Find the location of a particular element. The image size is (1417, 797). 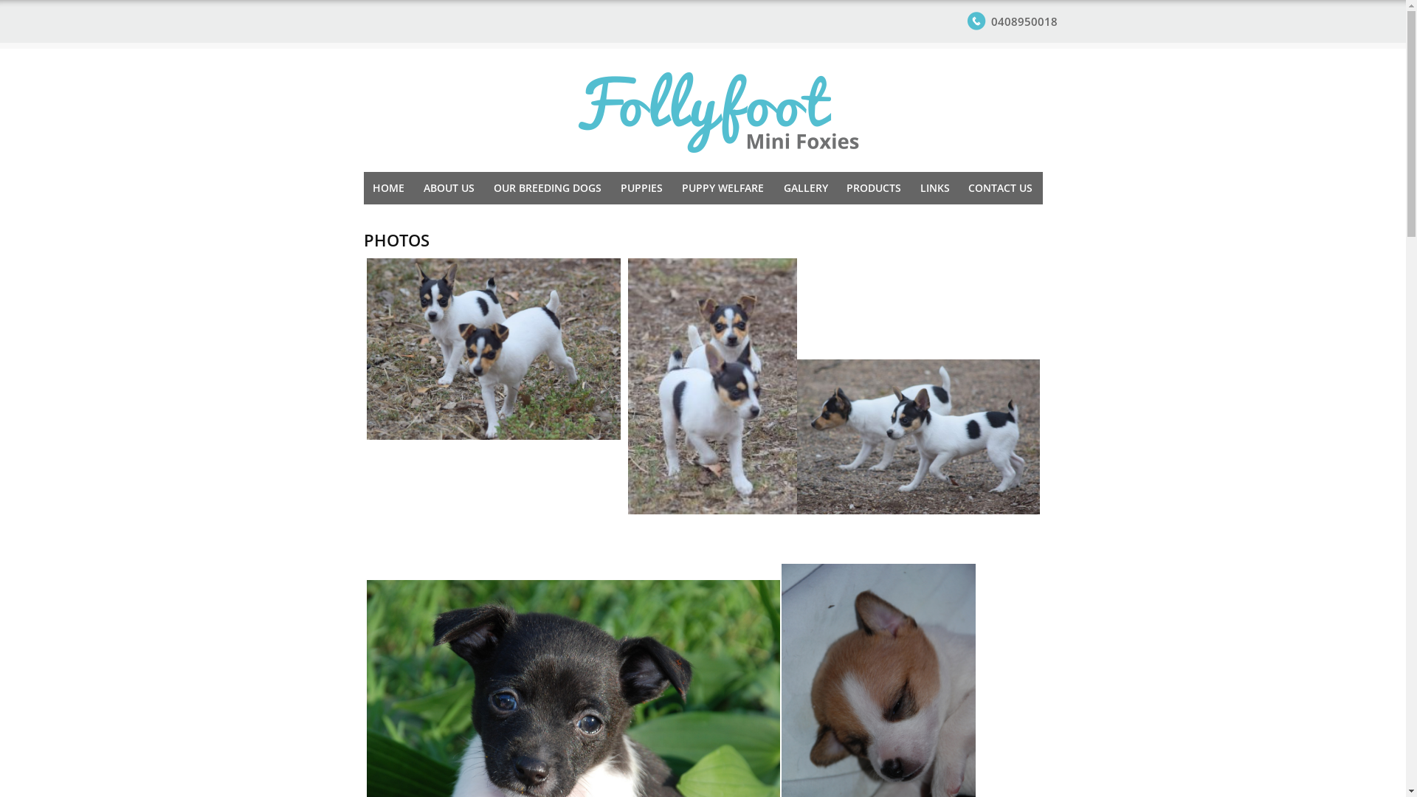

ABOUT US is located at coordinates (449, 188).